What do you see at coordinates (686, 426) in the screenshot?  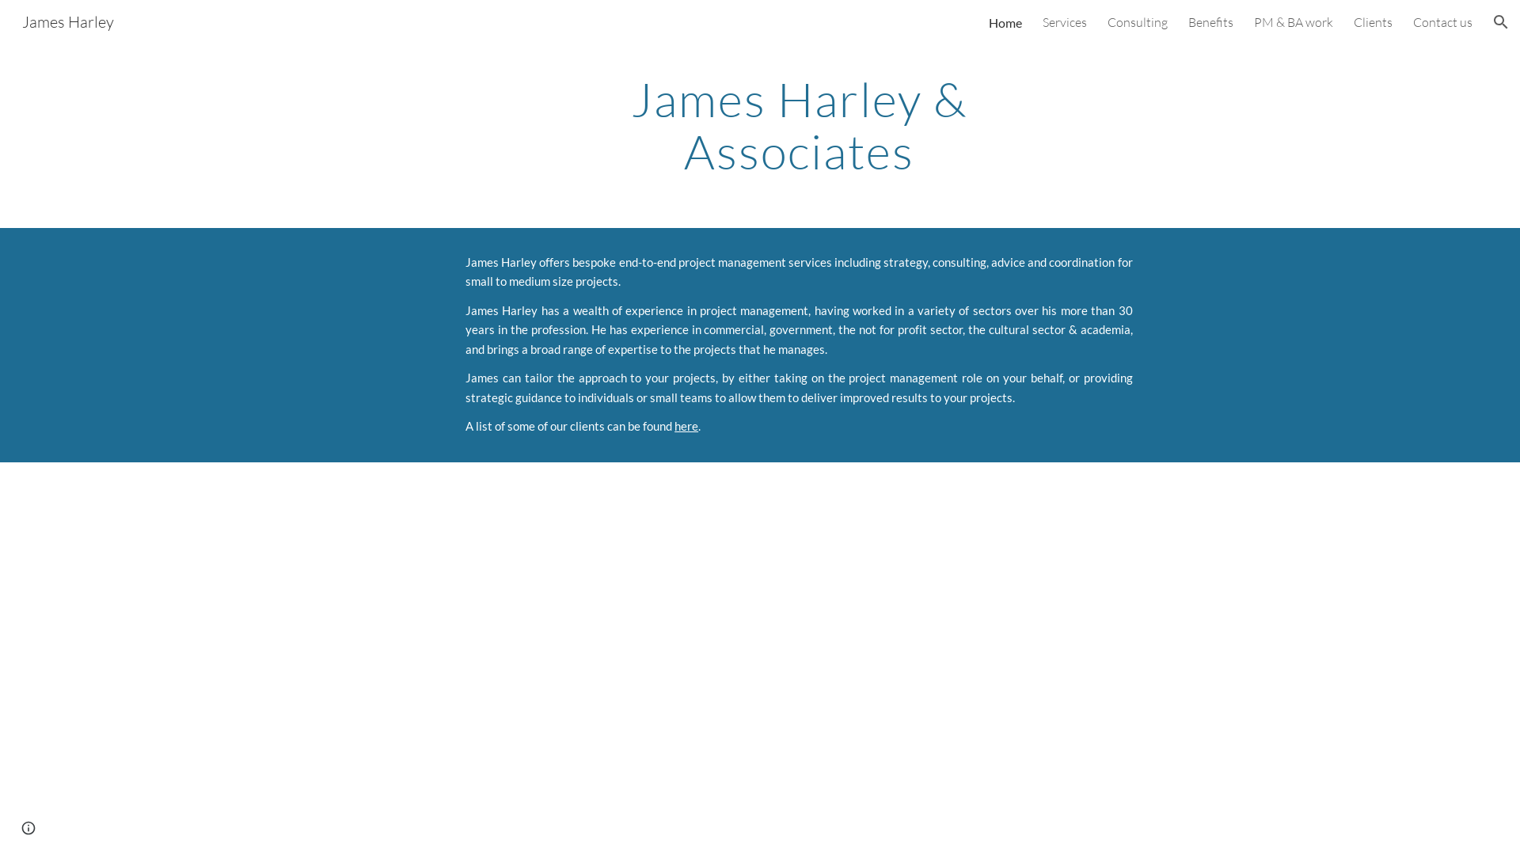 I see `here` at bounding box center [686, 426].